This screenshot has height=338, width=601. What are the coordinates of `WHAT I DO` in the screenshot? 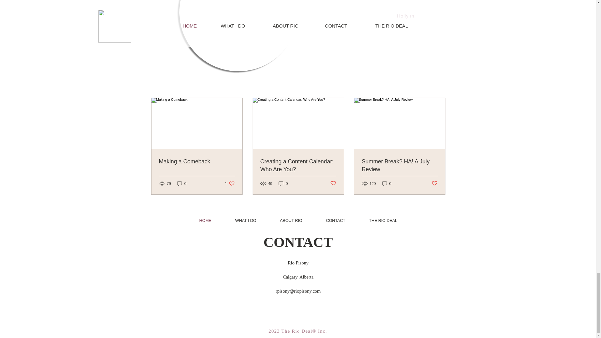 It's located at (246, 221).